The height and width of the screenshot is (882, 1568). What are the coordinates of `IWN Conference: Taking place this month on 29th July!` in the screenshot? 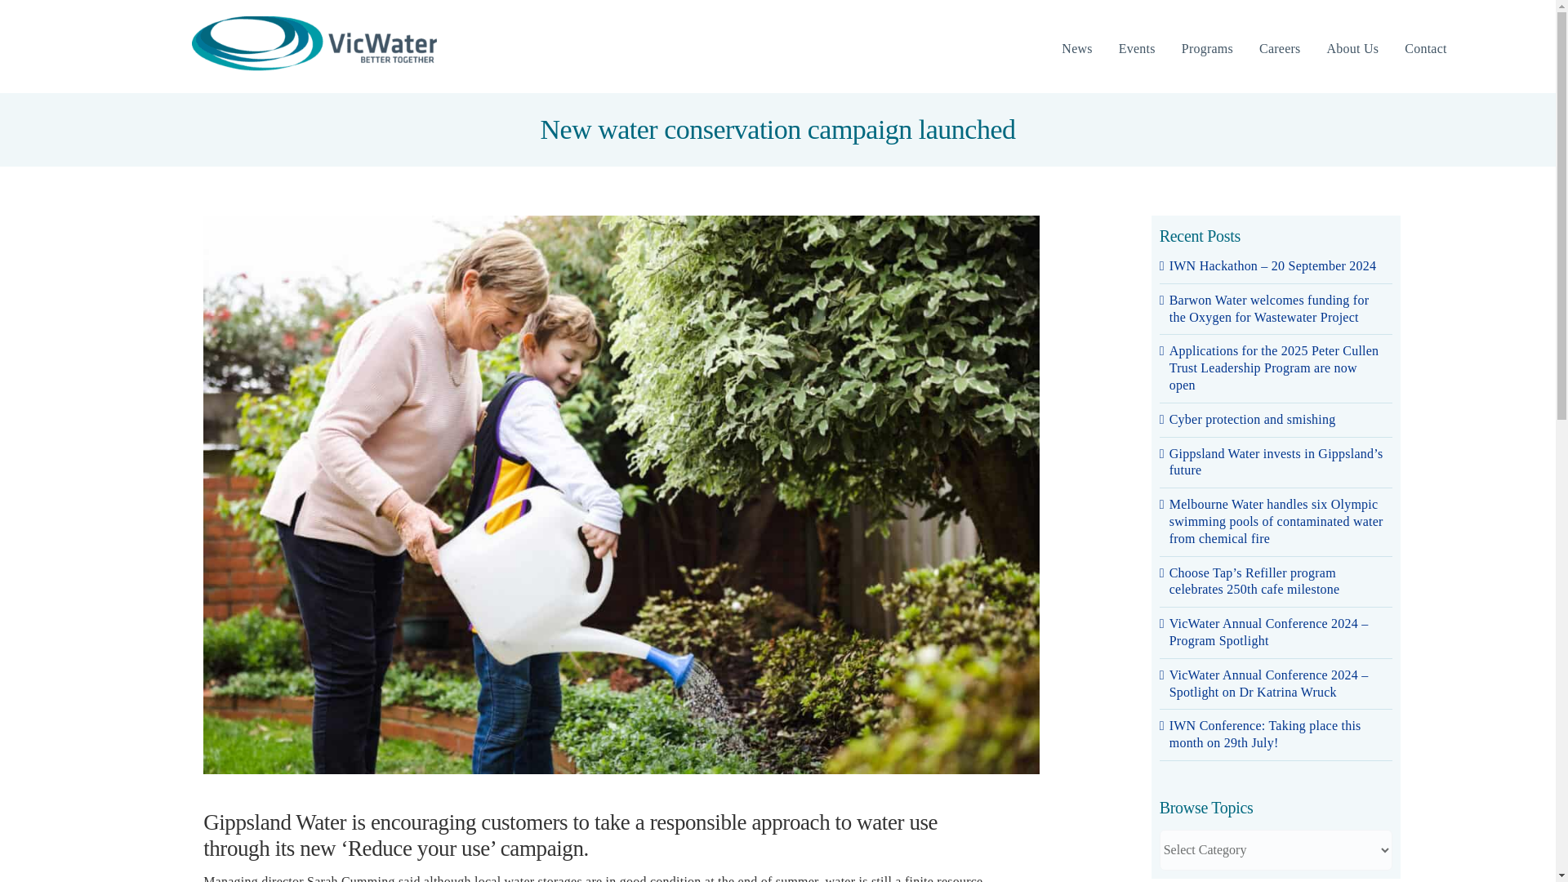 It's located at (1265, 734).